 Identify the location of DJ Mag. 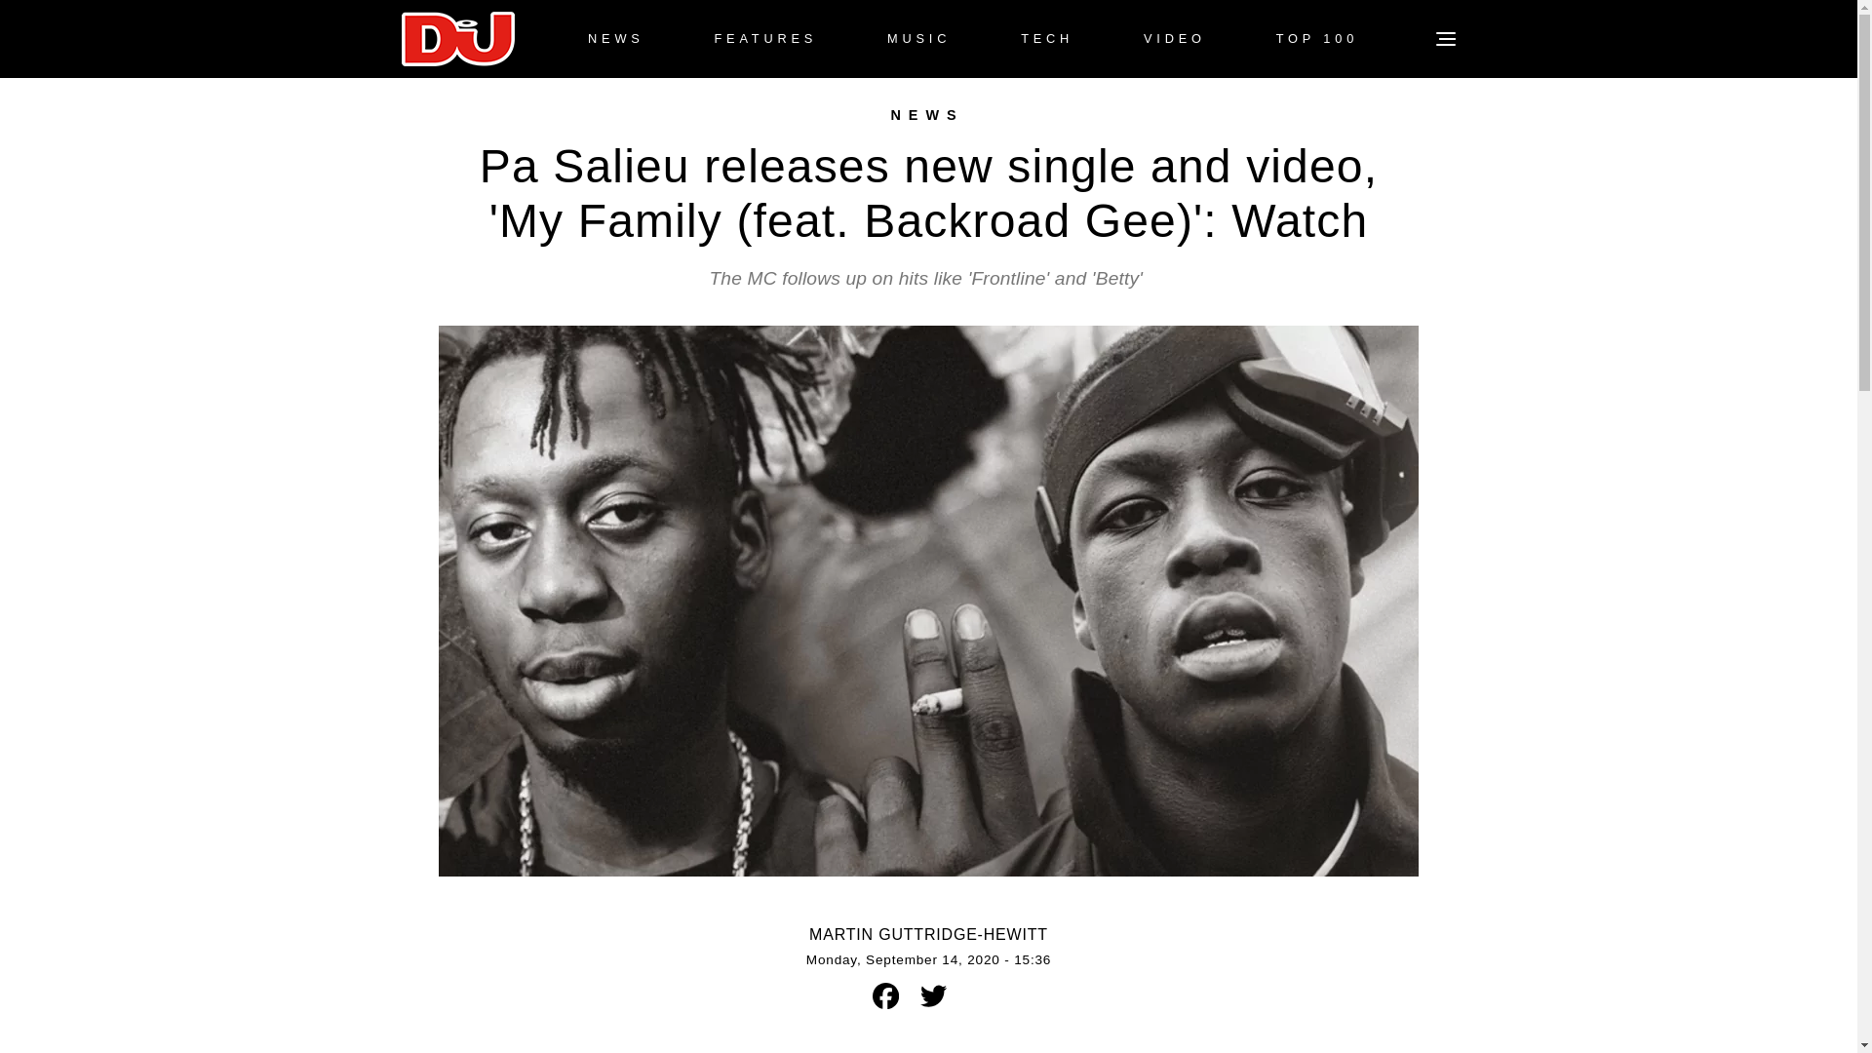
(458, 39).